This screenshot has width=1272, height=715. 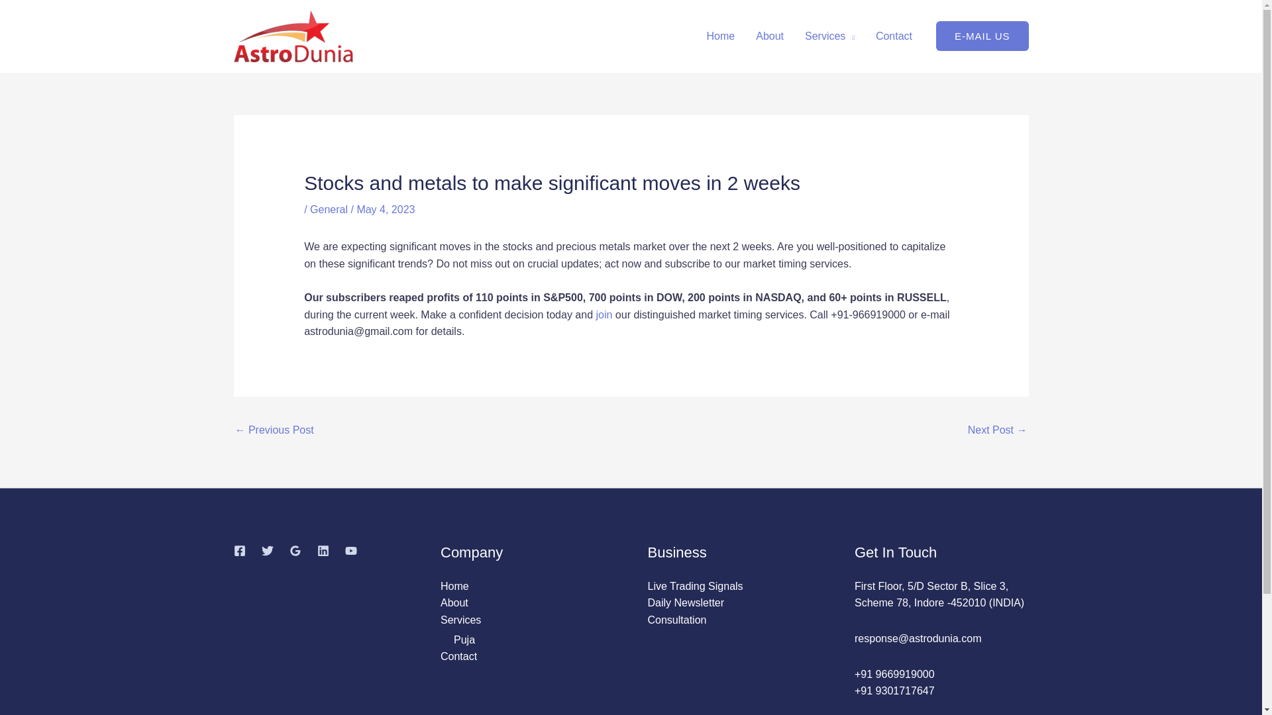 What do you see at coordinates (464, 640) in the screenshot?
I see `Puja` at bounding box center [464, 640].